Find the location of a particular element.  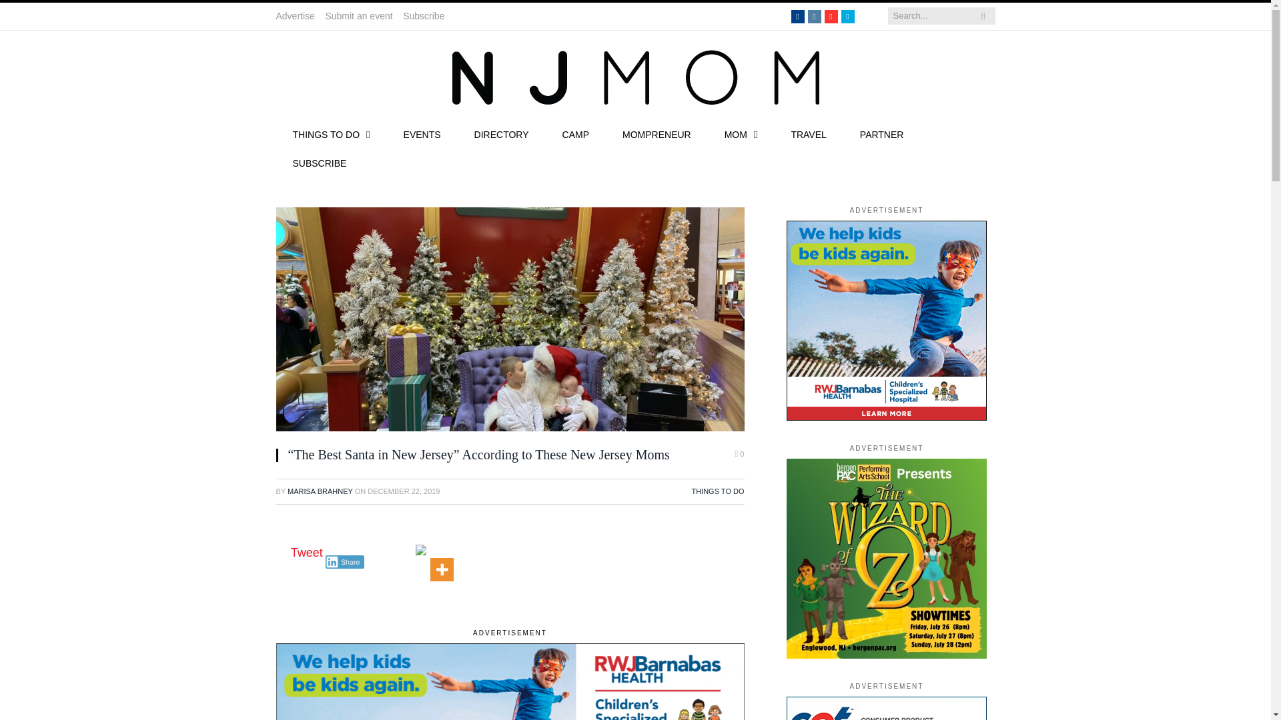

DIRECTORY is located at coordinates (501, 135).